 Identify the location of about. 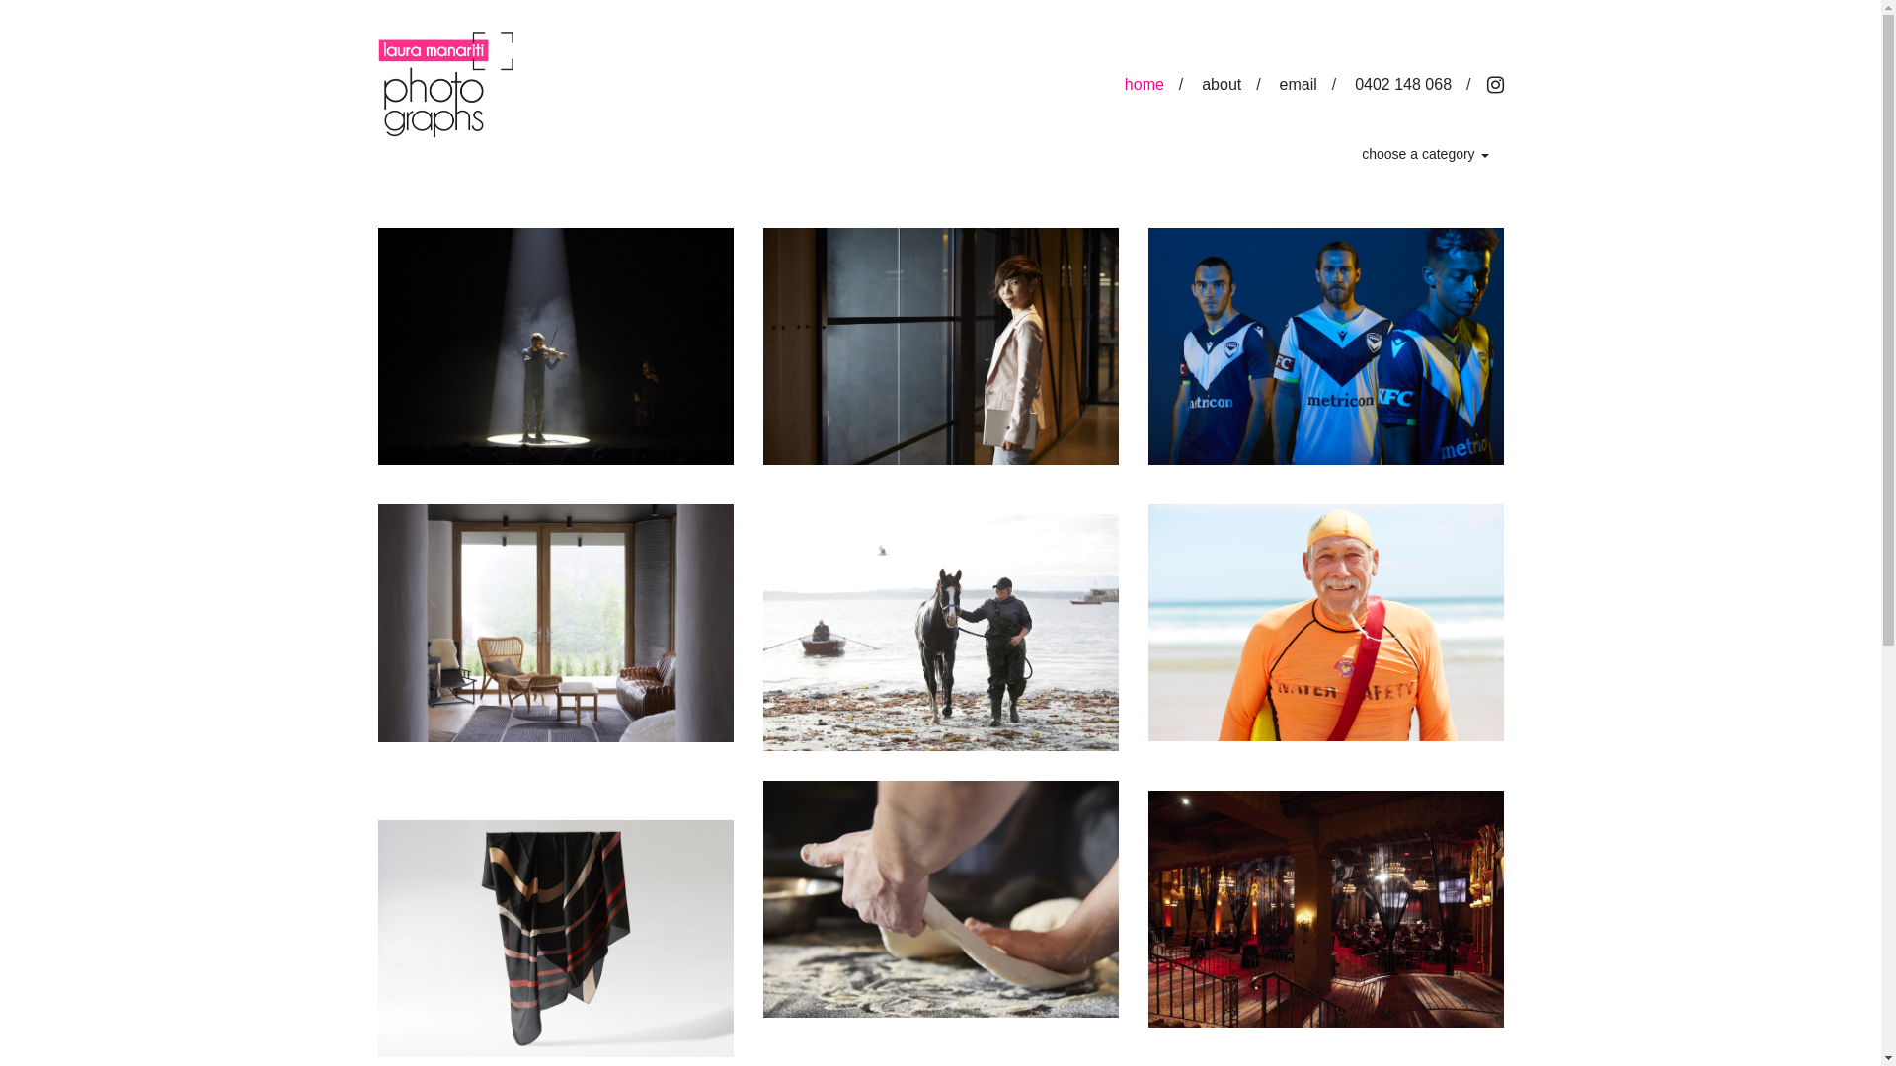
(1222, 85).